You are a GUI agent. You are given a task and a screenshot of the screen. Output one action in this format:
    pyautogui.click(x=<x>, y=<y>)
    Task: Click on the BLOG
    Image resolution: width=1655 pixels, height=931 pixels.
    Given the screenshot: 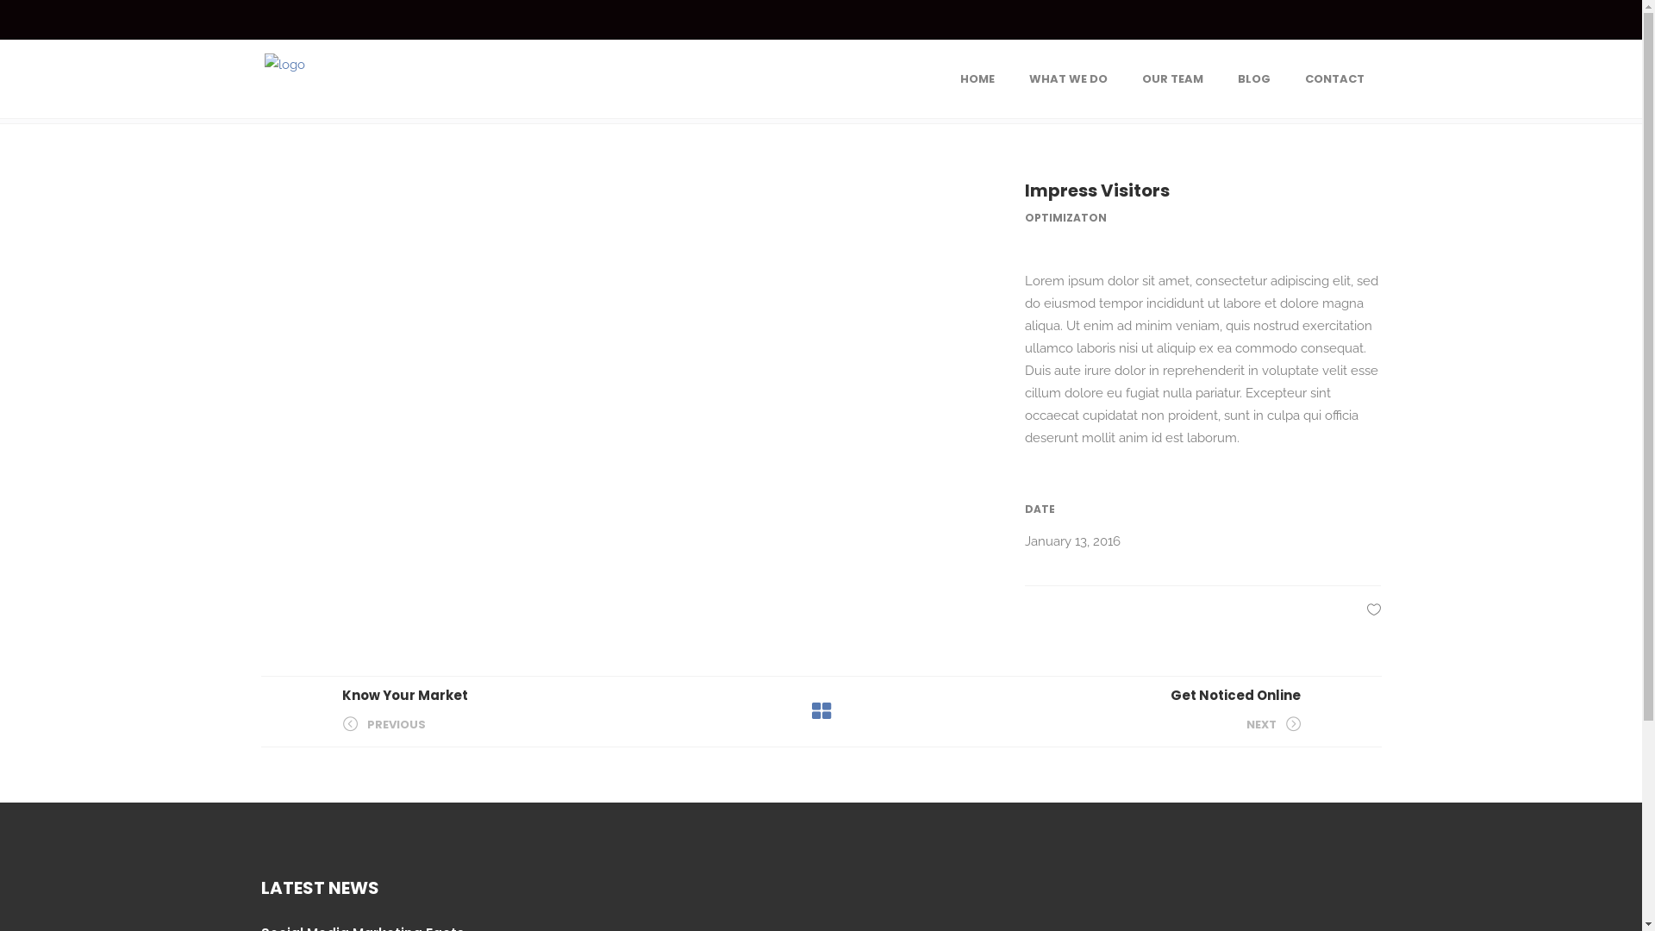 What is the action you would take?
    pyautogui.click(x=1254, y=79)
    